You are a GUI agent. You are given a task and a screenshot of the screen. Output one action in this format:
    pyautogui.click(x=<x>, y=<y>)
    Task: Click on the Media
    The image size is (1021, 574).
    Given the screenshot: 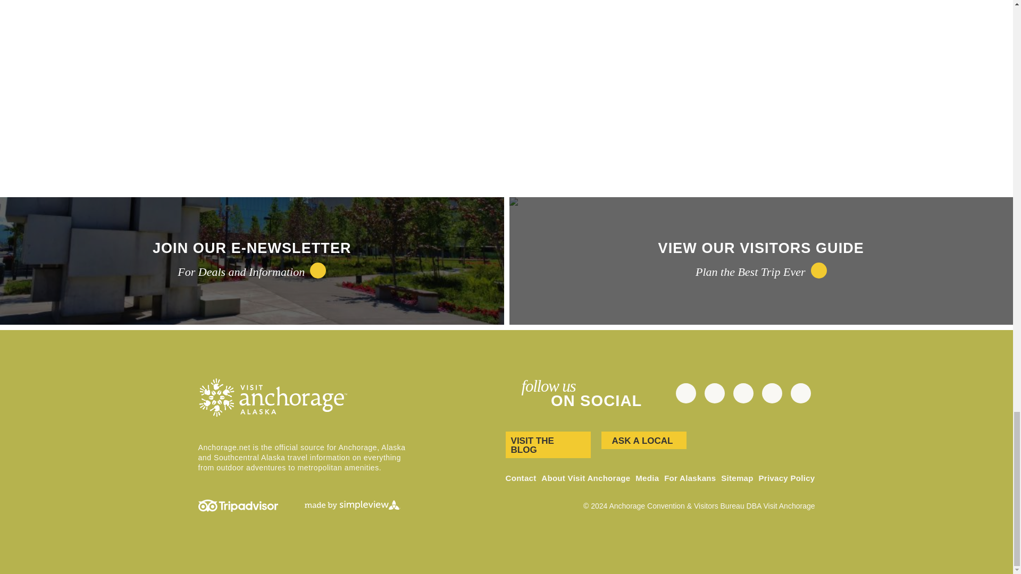 What is the action you would take?
    pyautogui.click(x=647, y=478)
    